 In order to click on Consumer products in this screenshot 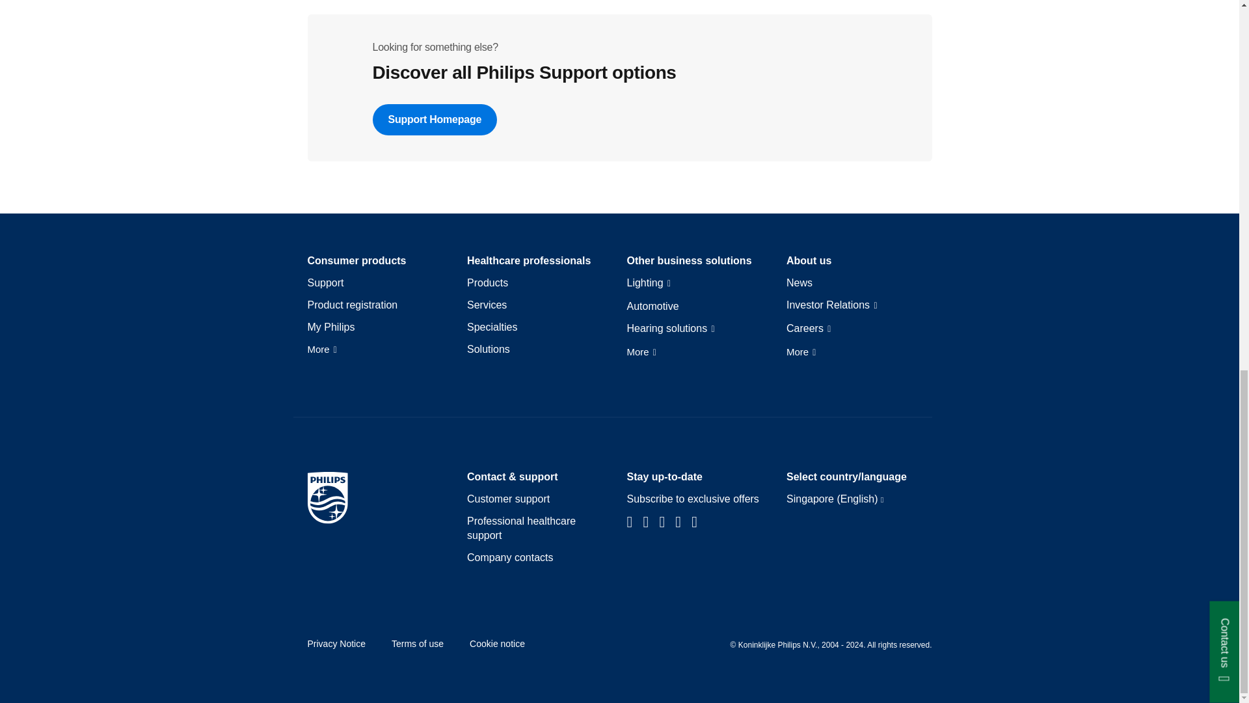, I will do `click(356, 260)`.